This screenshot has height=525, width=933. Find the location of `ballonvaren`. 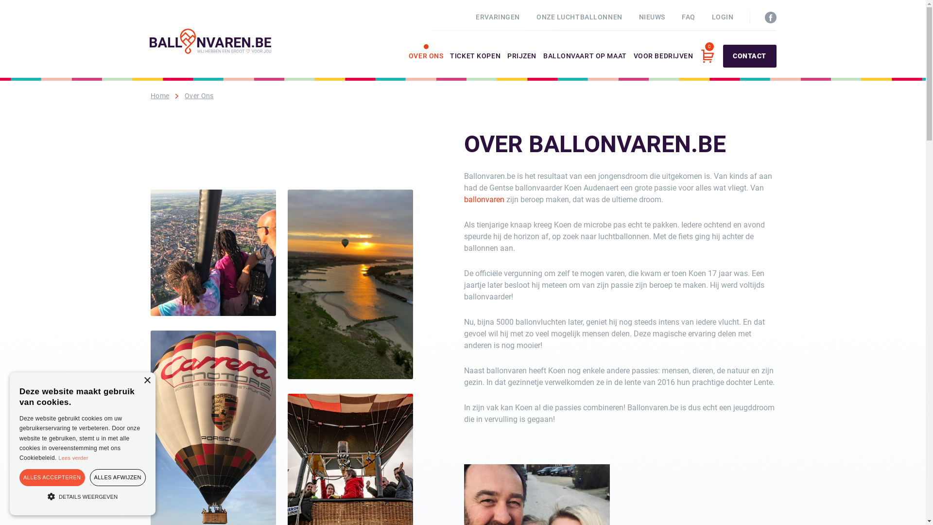

ballonvaren is located at coordinates (484, 200).